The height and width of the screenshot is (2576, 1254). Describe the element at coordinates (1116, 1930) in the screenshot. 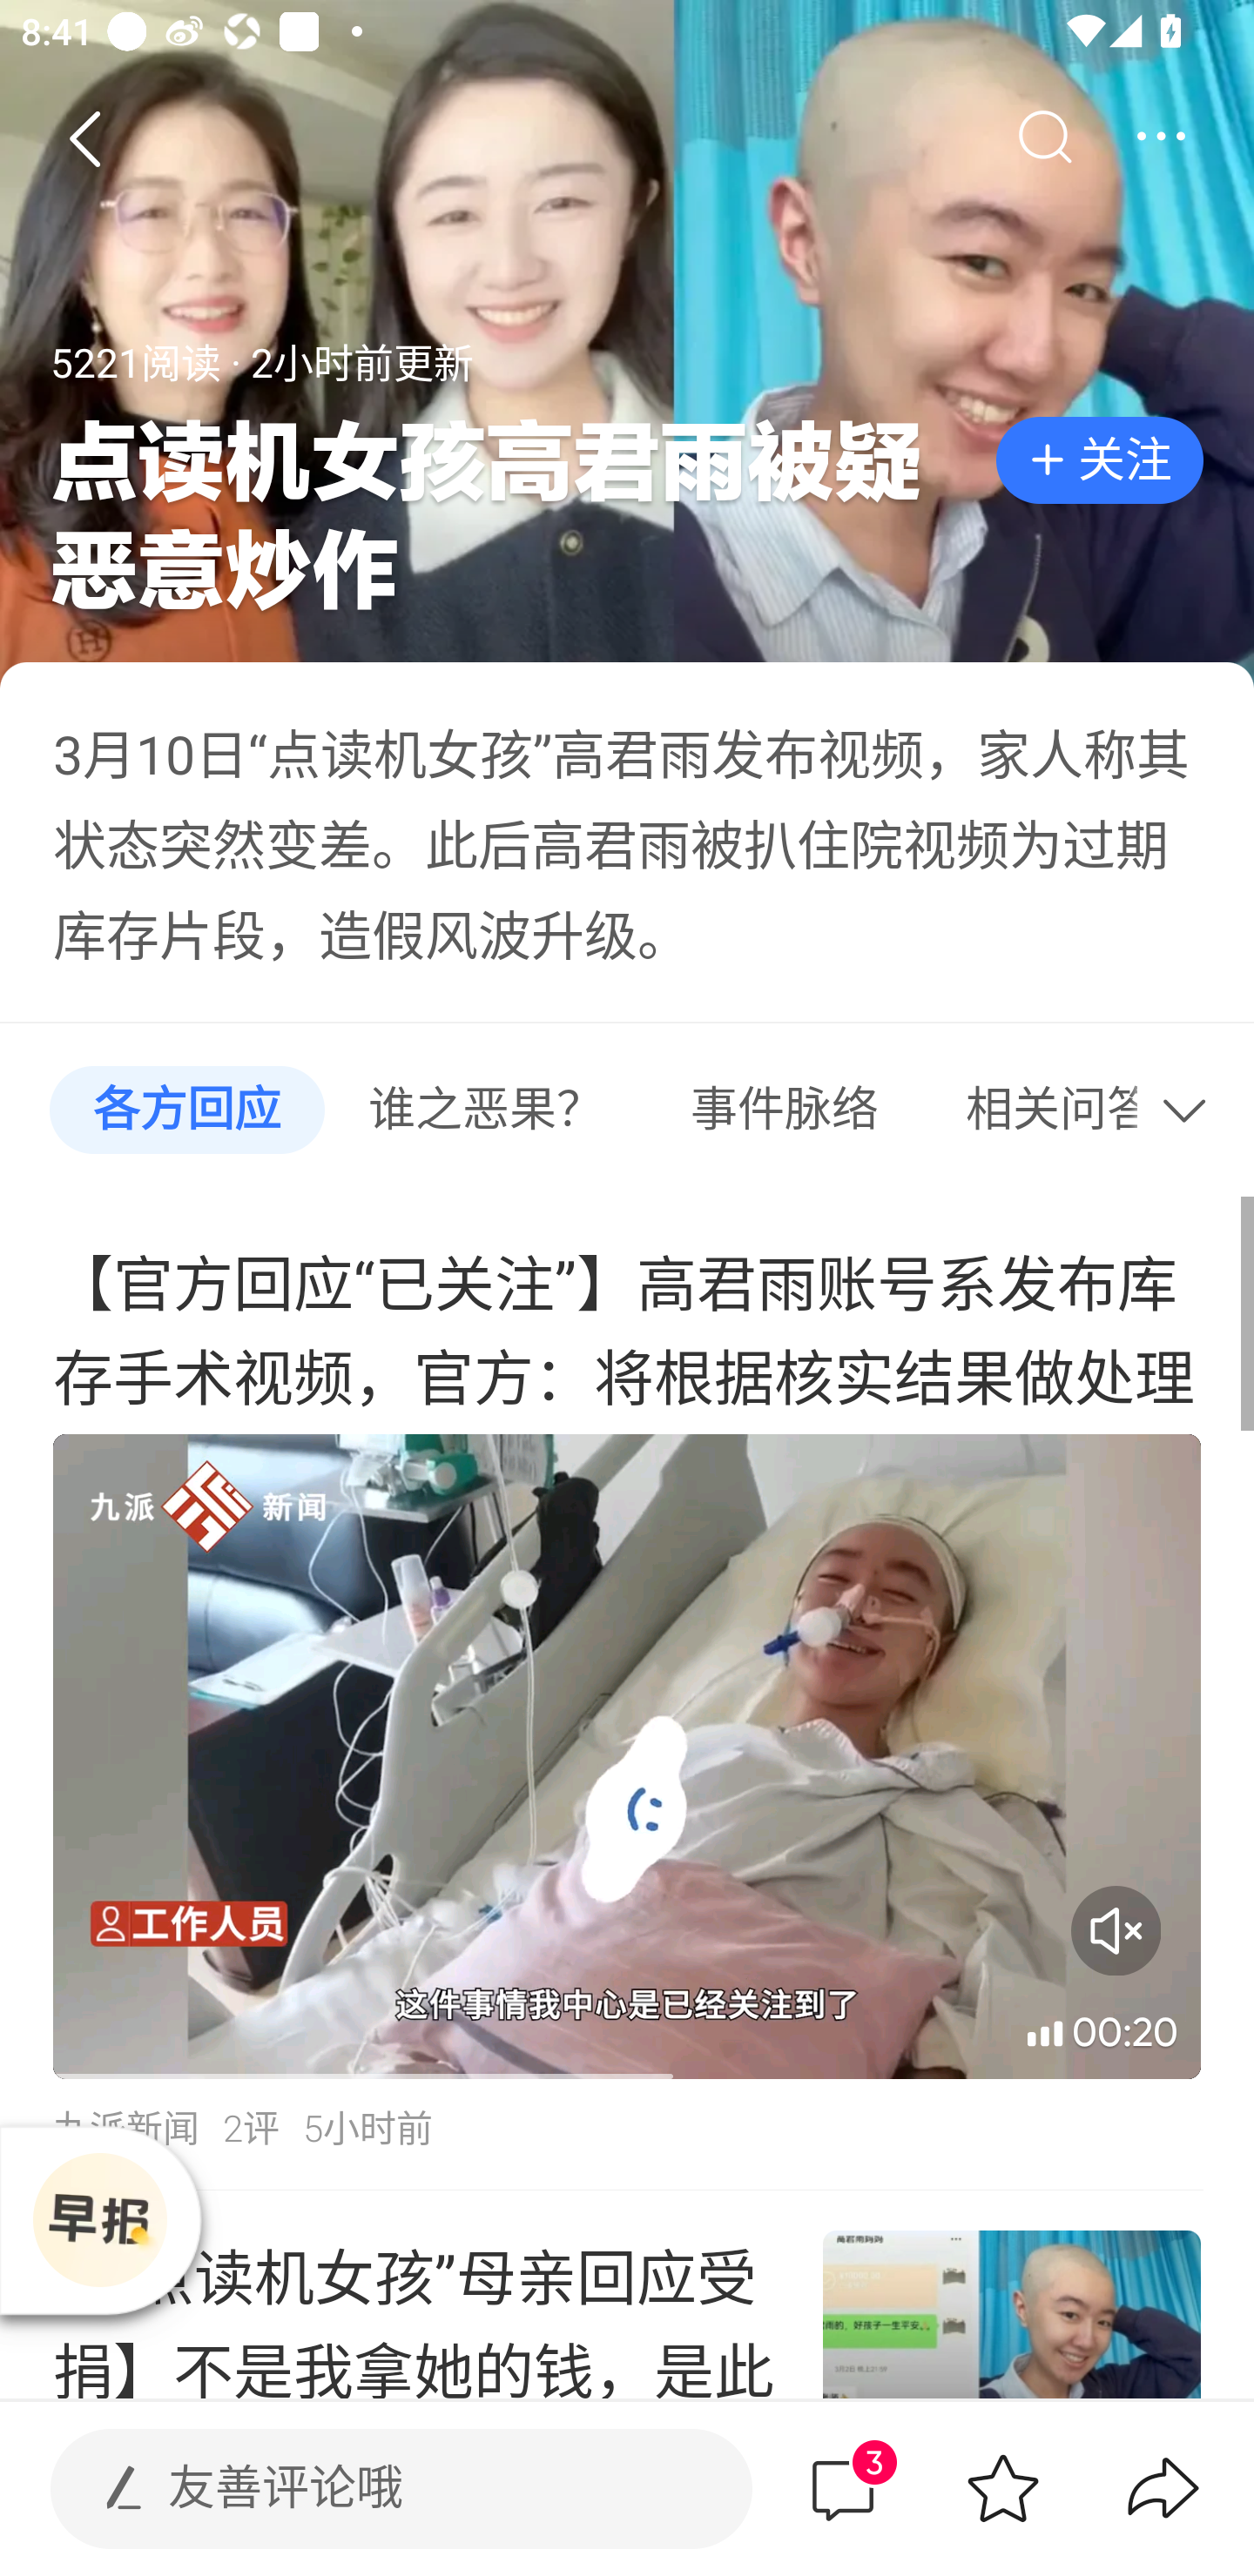

I see `音量开关` at that location.